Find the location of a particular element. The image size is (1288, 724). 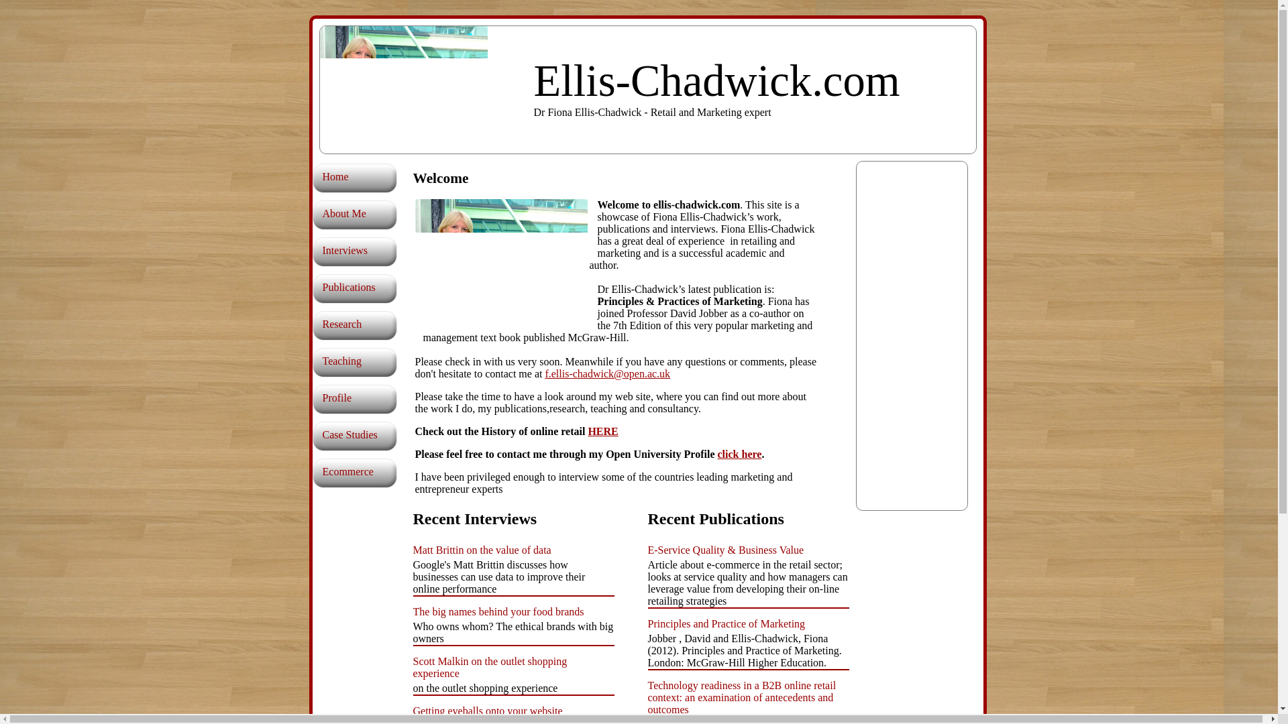

Ecommerce is located at coordinates (602, 432).